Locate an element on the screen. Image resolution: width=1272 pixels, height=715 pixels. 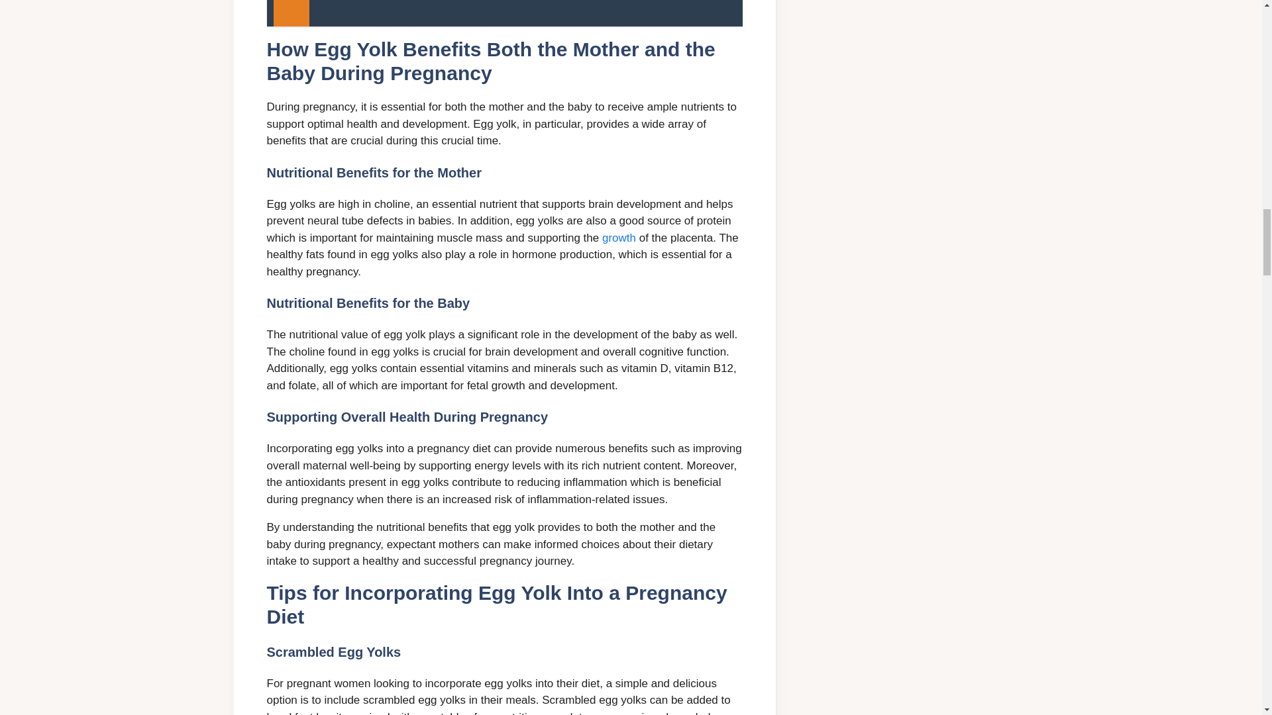
growth is located at coordinates (619, 238).